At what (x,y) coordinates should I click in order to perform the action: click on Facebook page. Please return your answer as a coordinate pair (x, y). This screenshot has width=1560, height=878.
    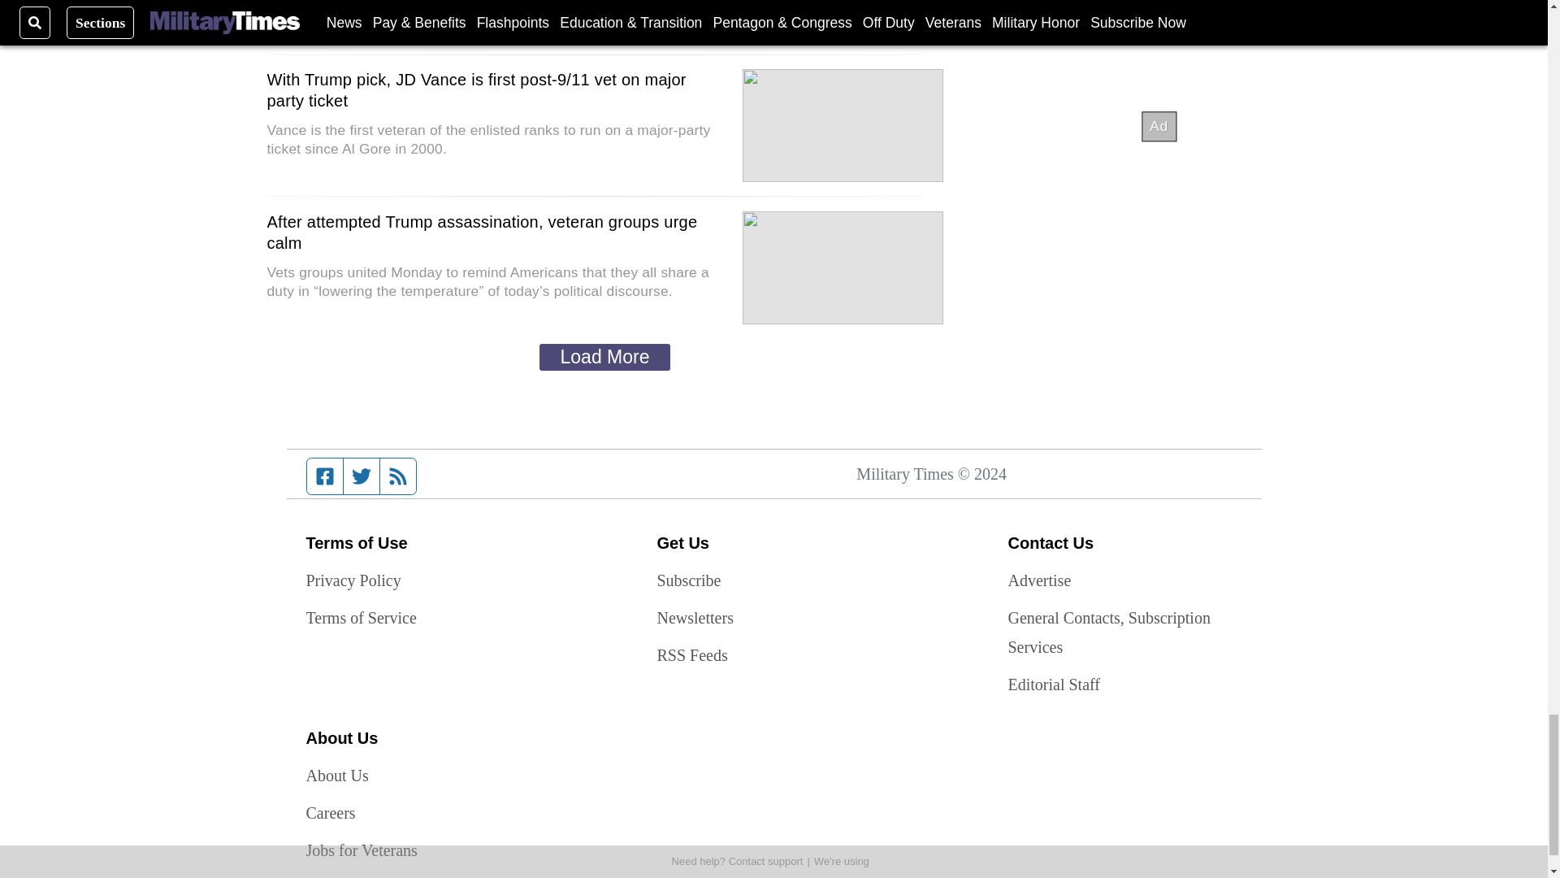
    Looking at the image, I should click on (325, 476).